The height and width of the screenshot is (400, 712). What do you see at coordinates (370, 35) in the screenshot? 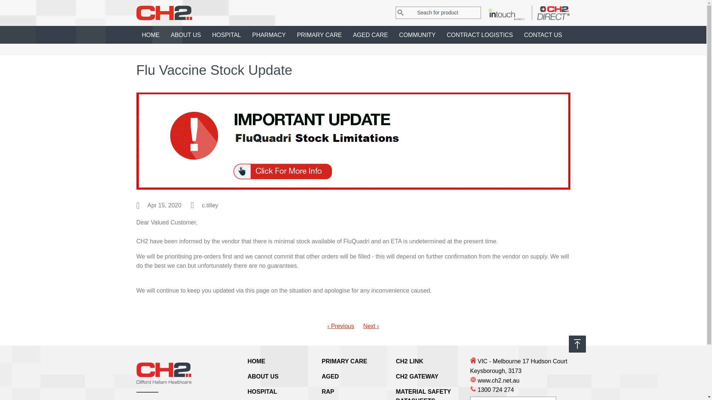
I see `AGED CARE` at bounding box center [370, 35].